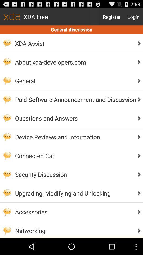 The width and height of the screenshot is (143, 255). I want to click on flip until security discussion item, so click(74, 174).